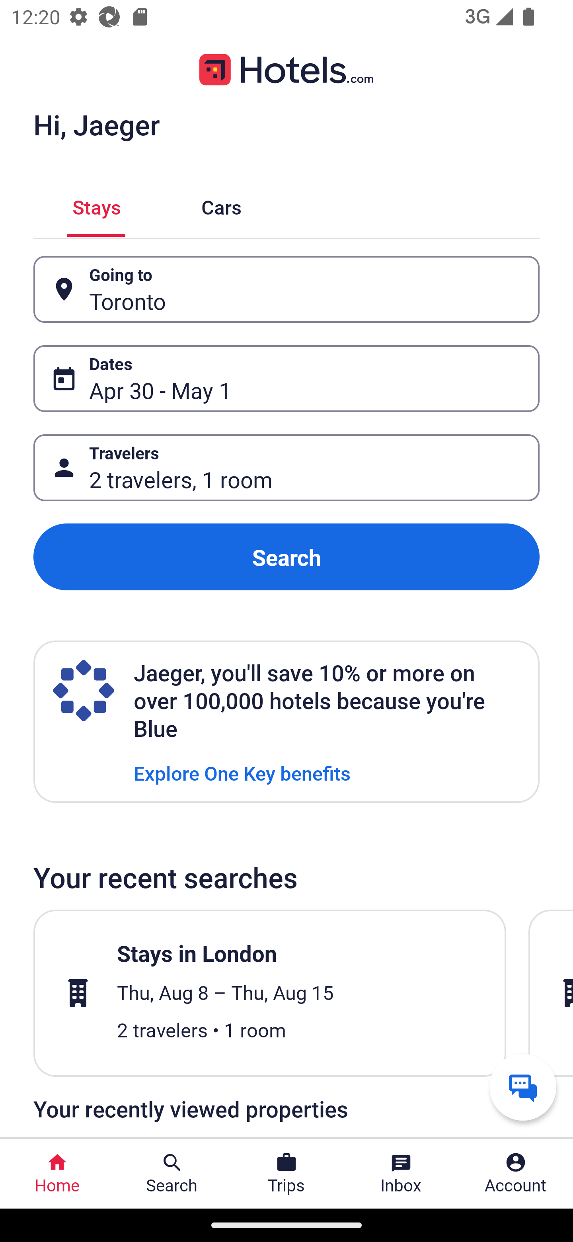  What do you see at coordinates (221, 205) in the screenshot?
I see `Cars` at bounding box center [221, 205].